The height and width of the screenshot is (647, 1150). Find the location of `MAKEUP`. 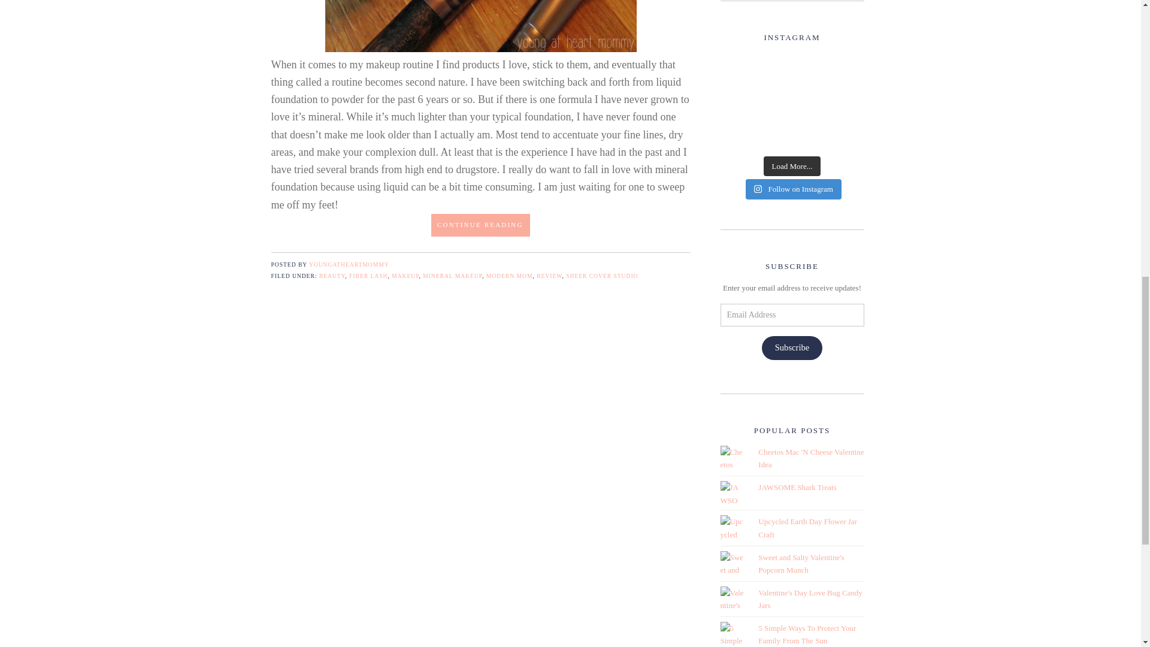

MAKEUP is located at coordinates (405, 276).